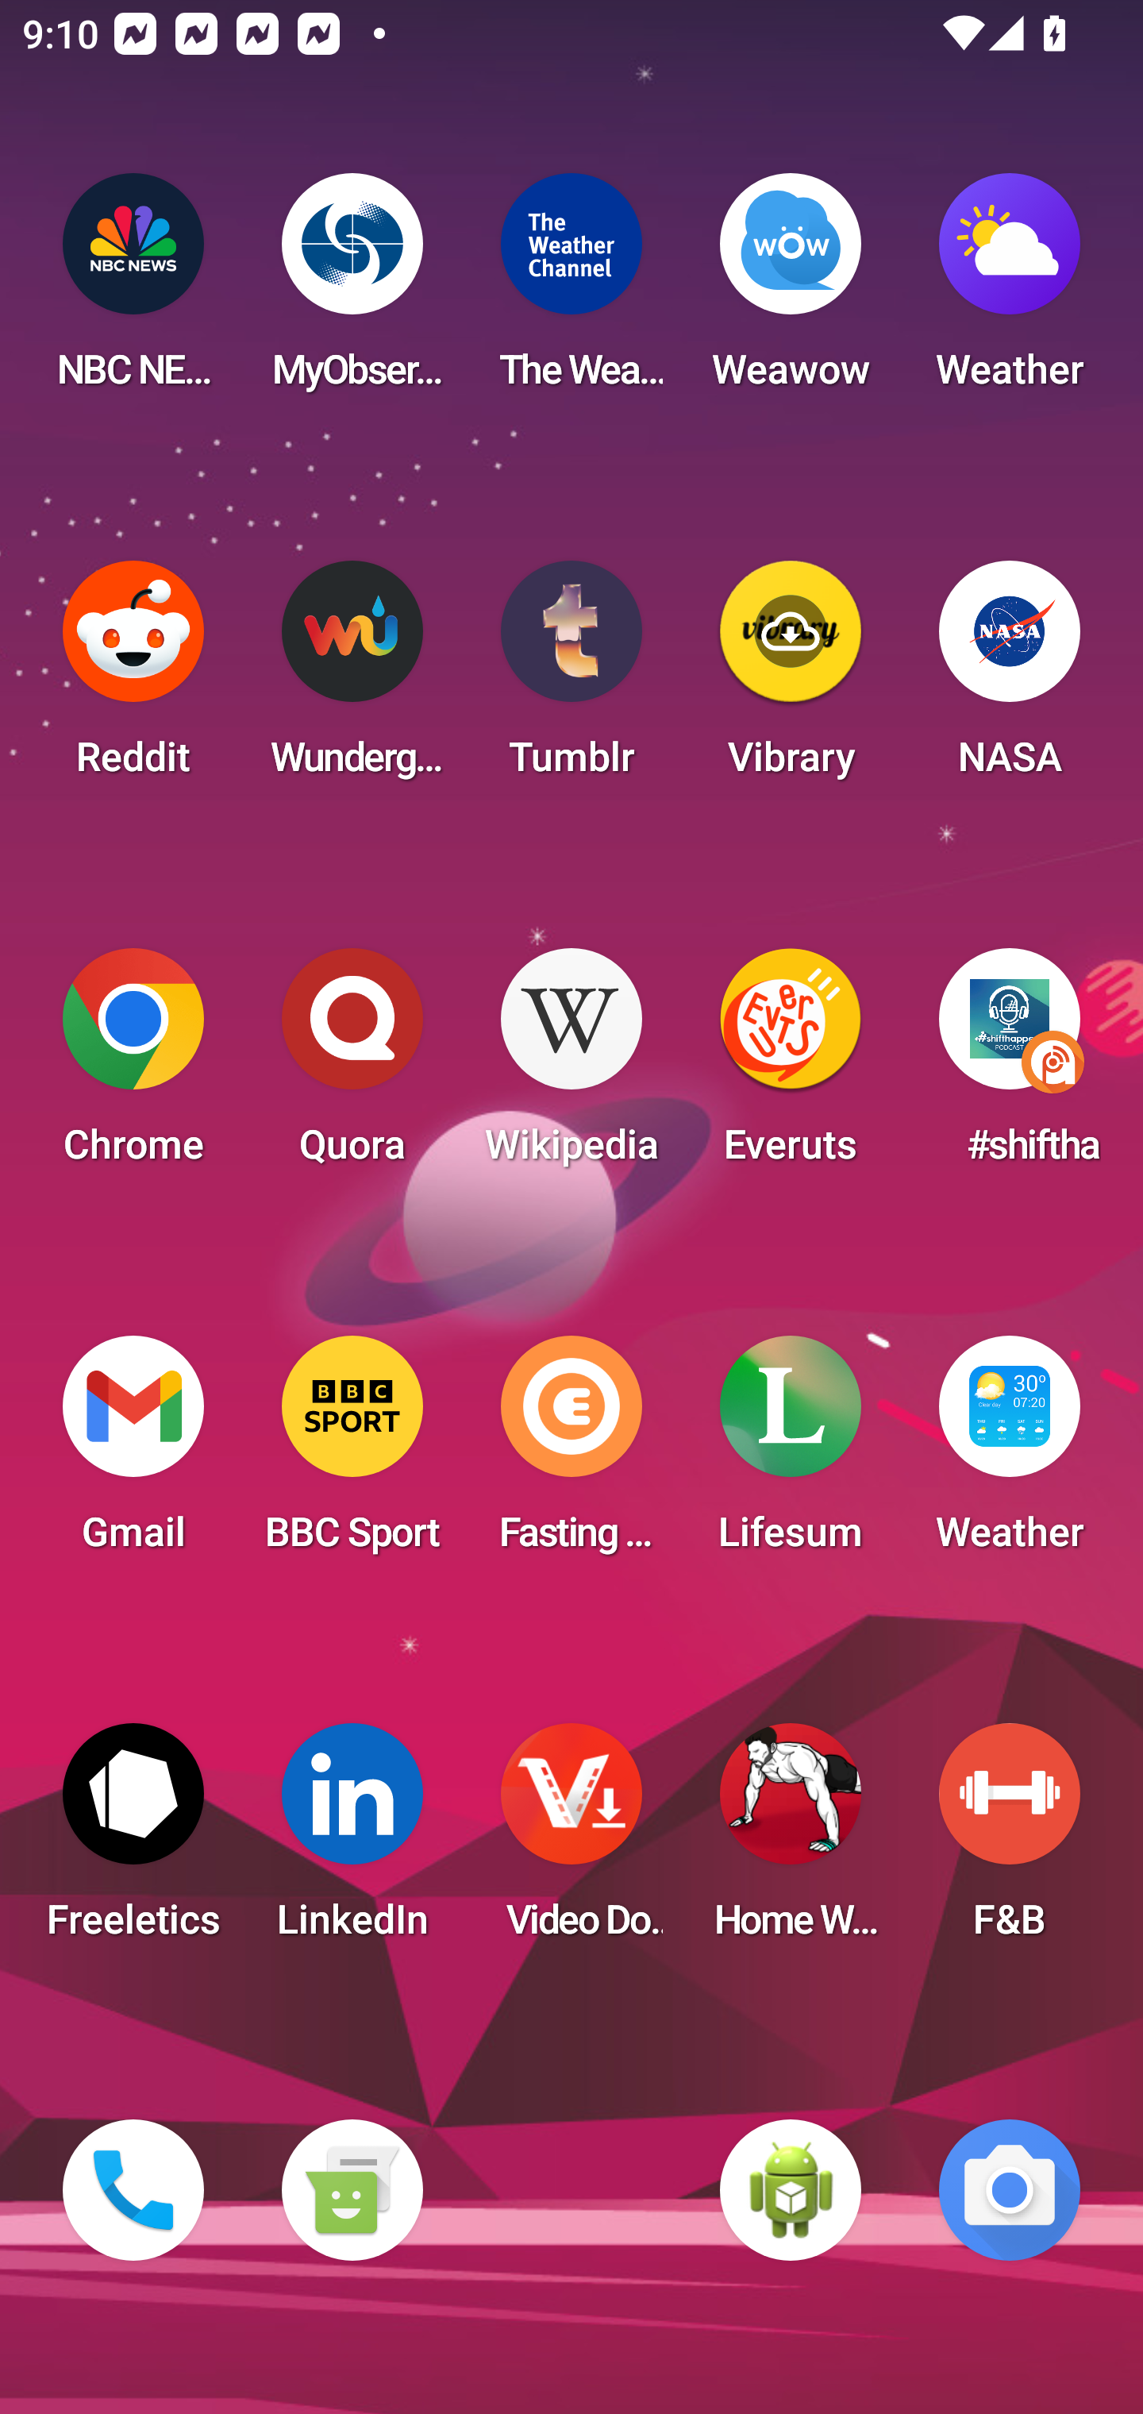 The image size is (1143, 2414). I want to click on NASA, so click(1010, 678).